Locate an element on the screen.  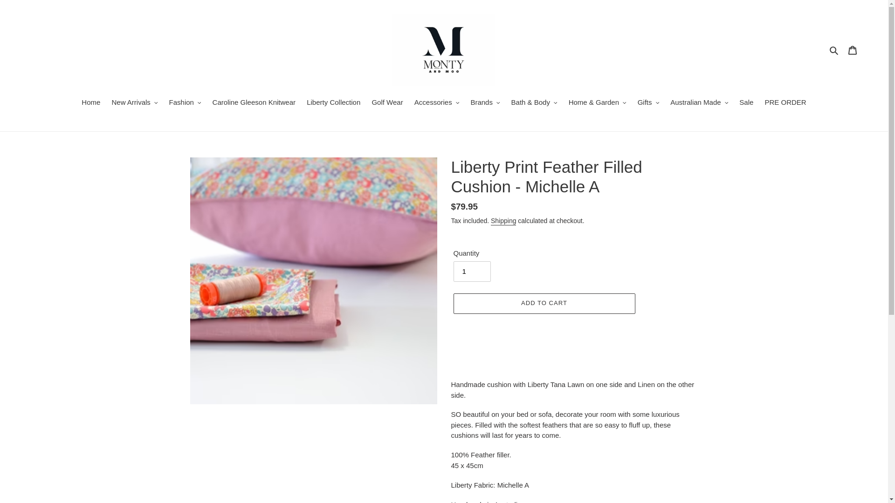
Cart is located at coordinates (853, 50).